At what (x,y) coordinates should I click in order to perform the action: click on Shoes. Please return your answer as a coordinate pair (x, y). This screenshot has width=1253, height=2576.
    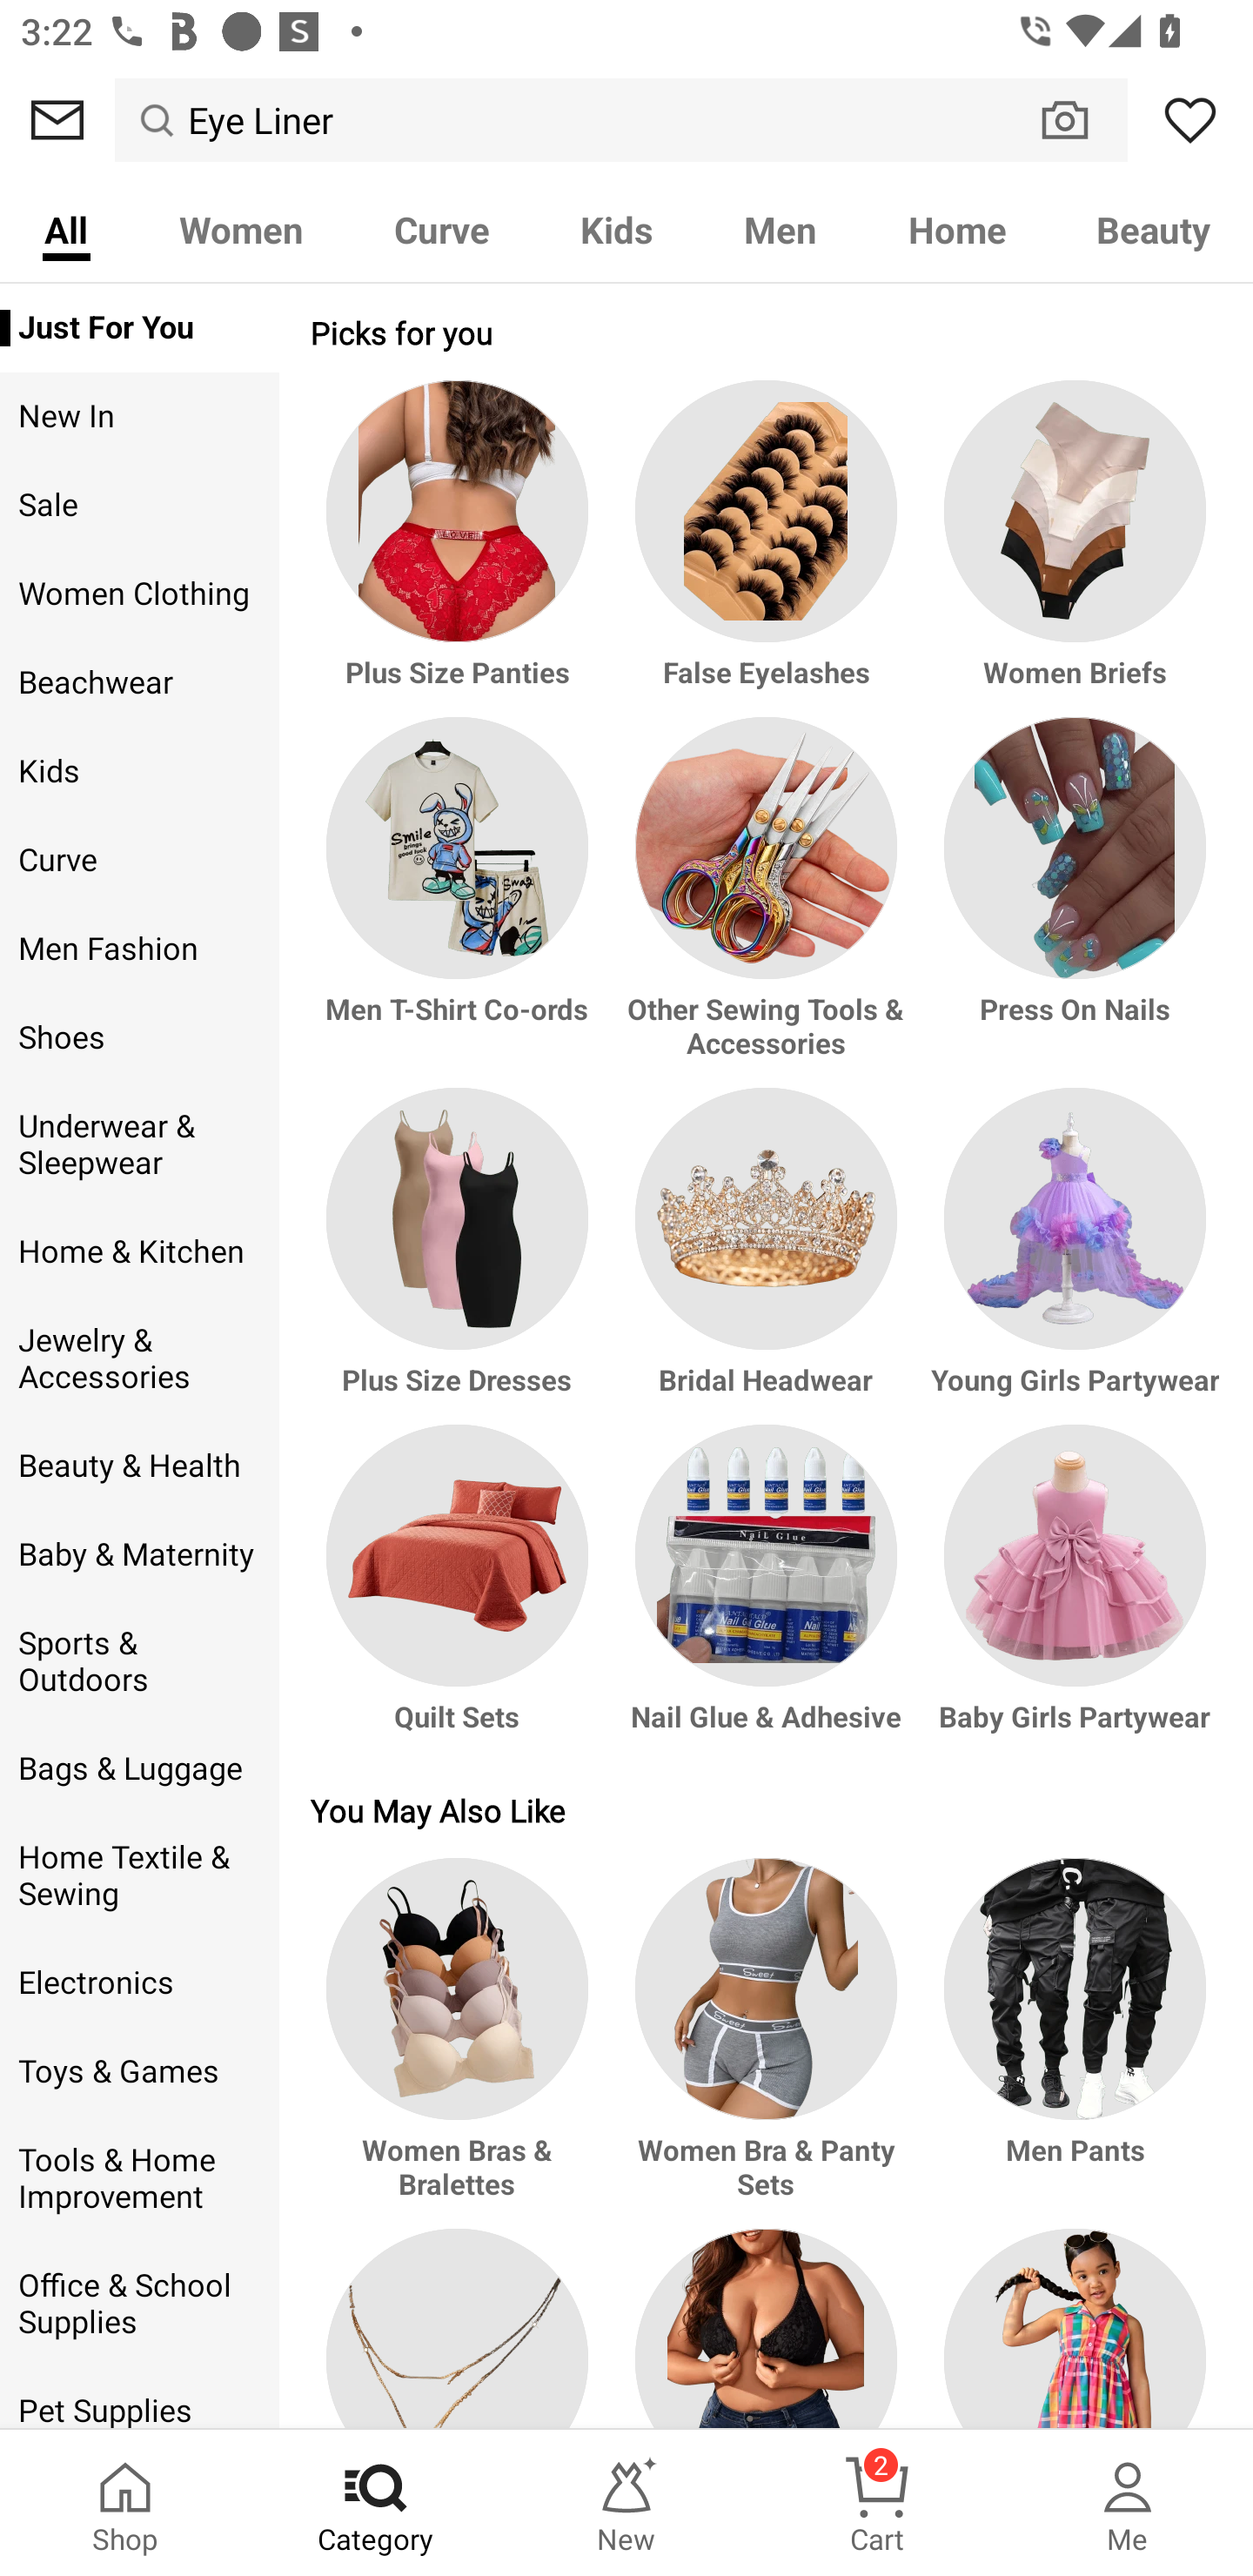
    Looking at the image, I should click on (139, 1037).